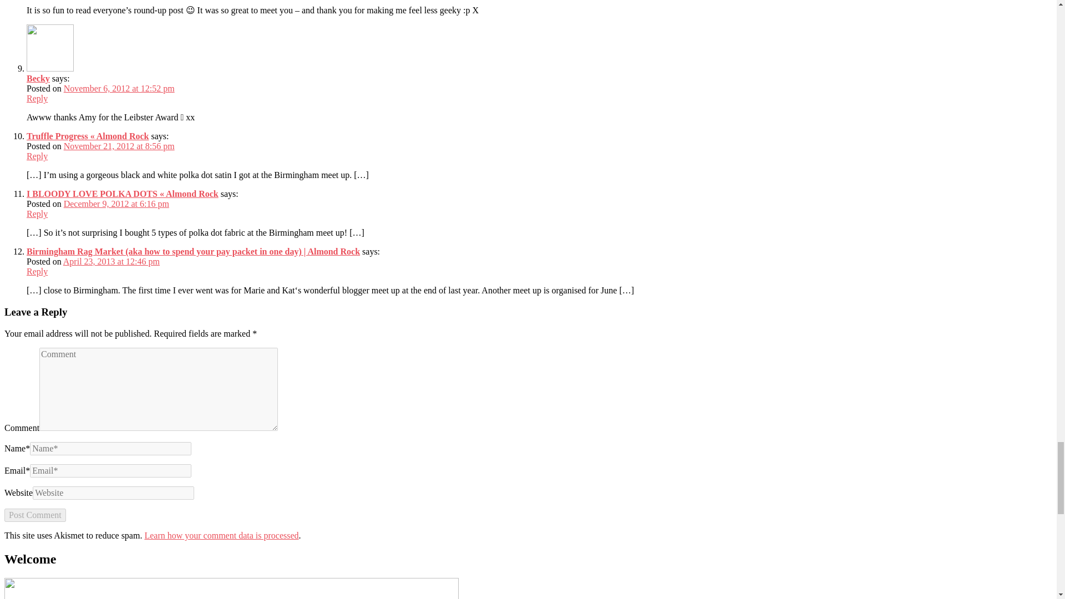 The height and width of the screenshot is (599, 1065). What do you see at coordinates (35, 515) in the screenshot?
I see `Post Comment` at bounding box center [35, 515].